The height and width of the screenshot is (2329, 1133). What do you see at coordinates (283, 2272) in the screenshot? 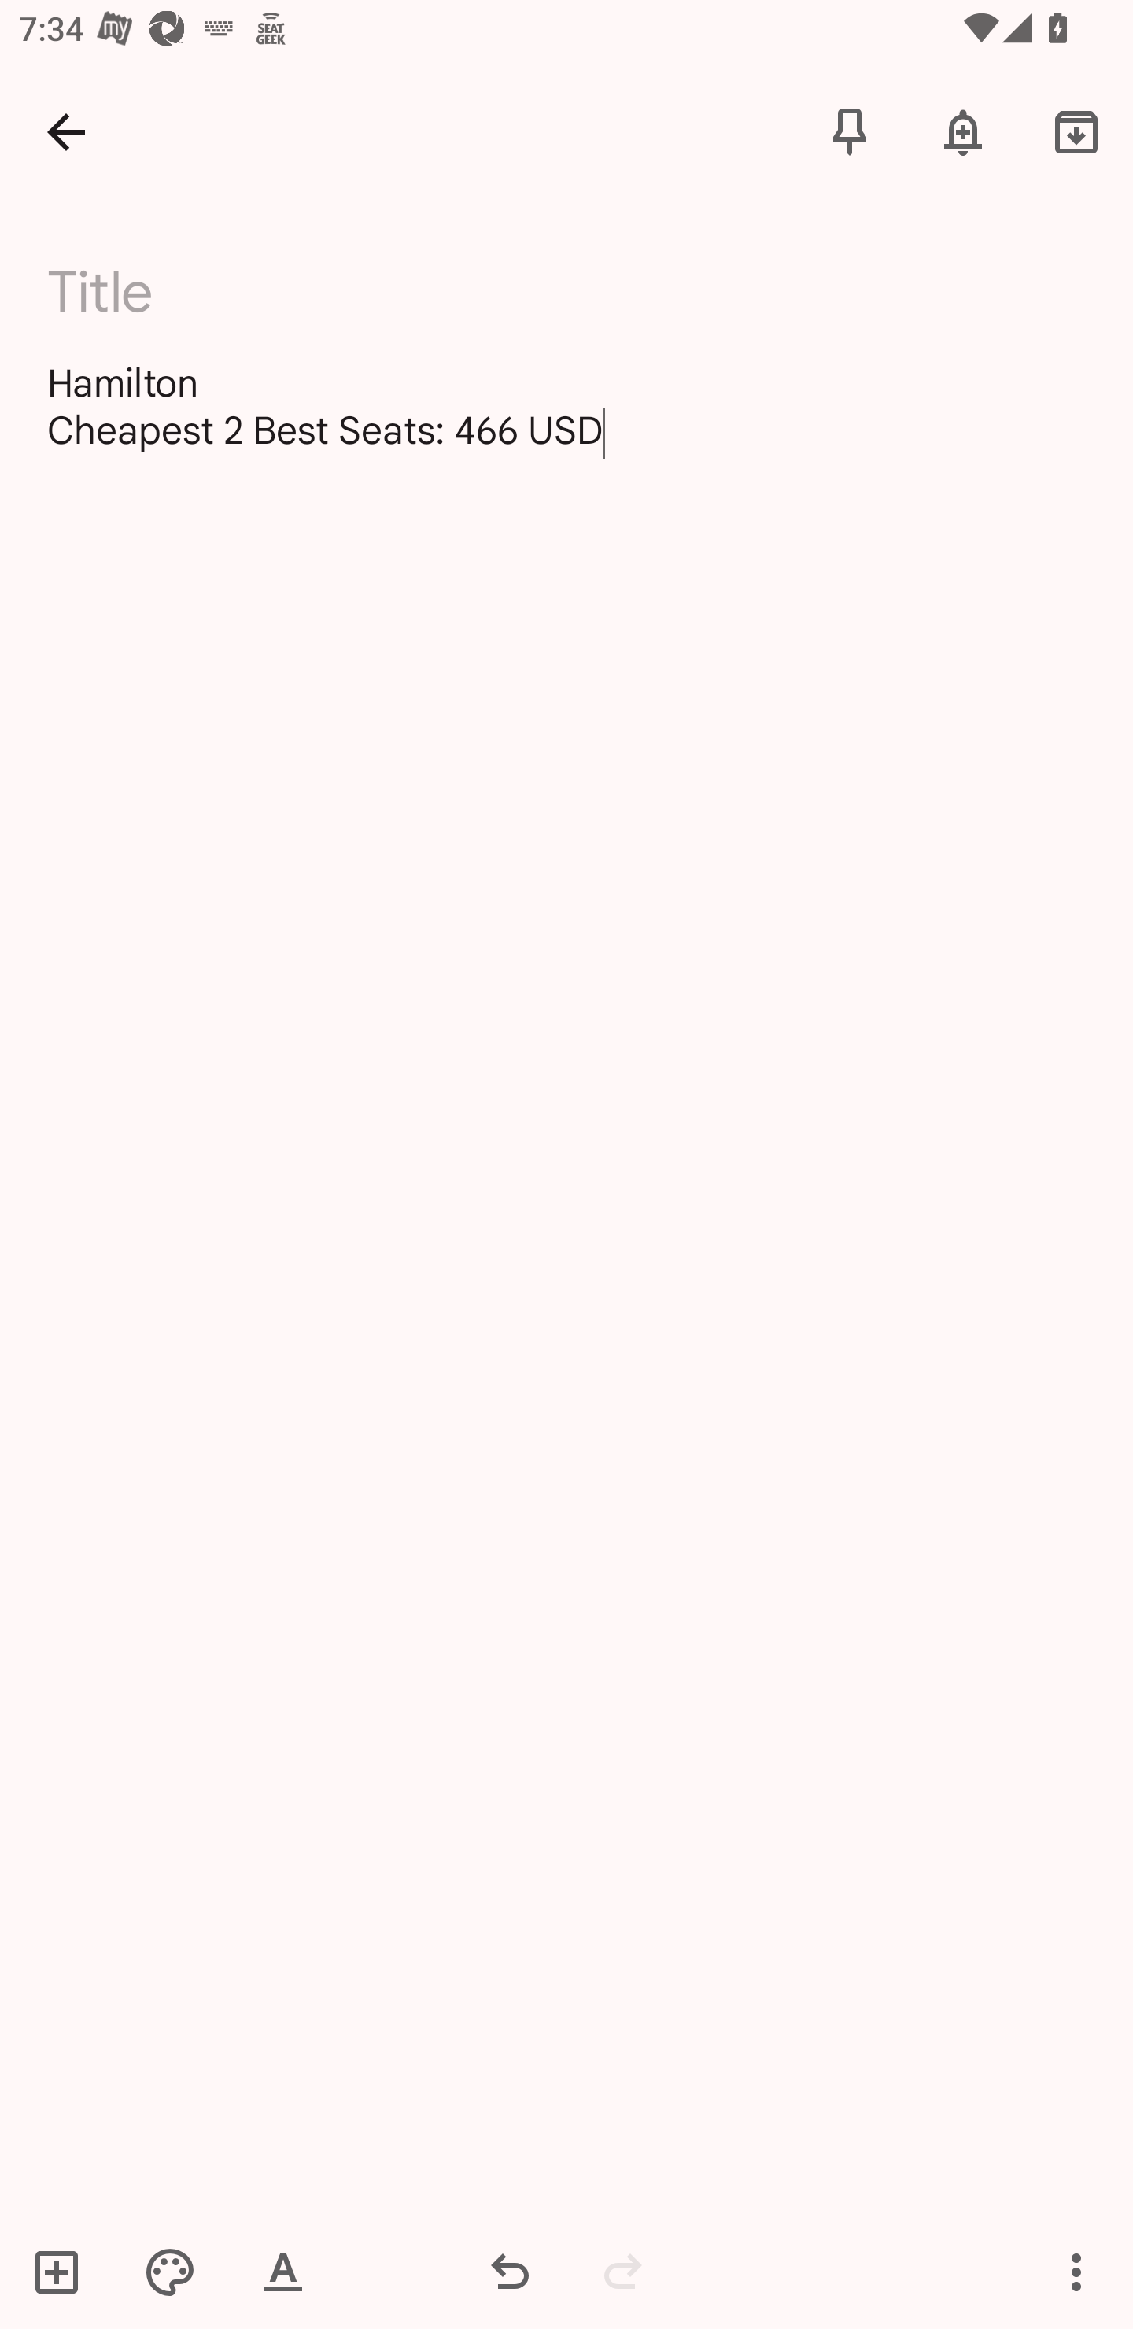
I see `Show formatting controls` at bounding box center [283, 2272].